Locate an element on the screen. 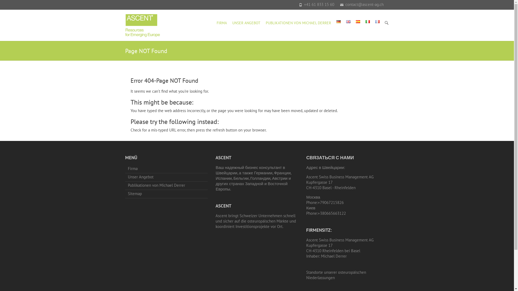 This screenshot has height=291, width=518. Italiano is located at coordinates (367, 22).